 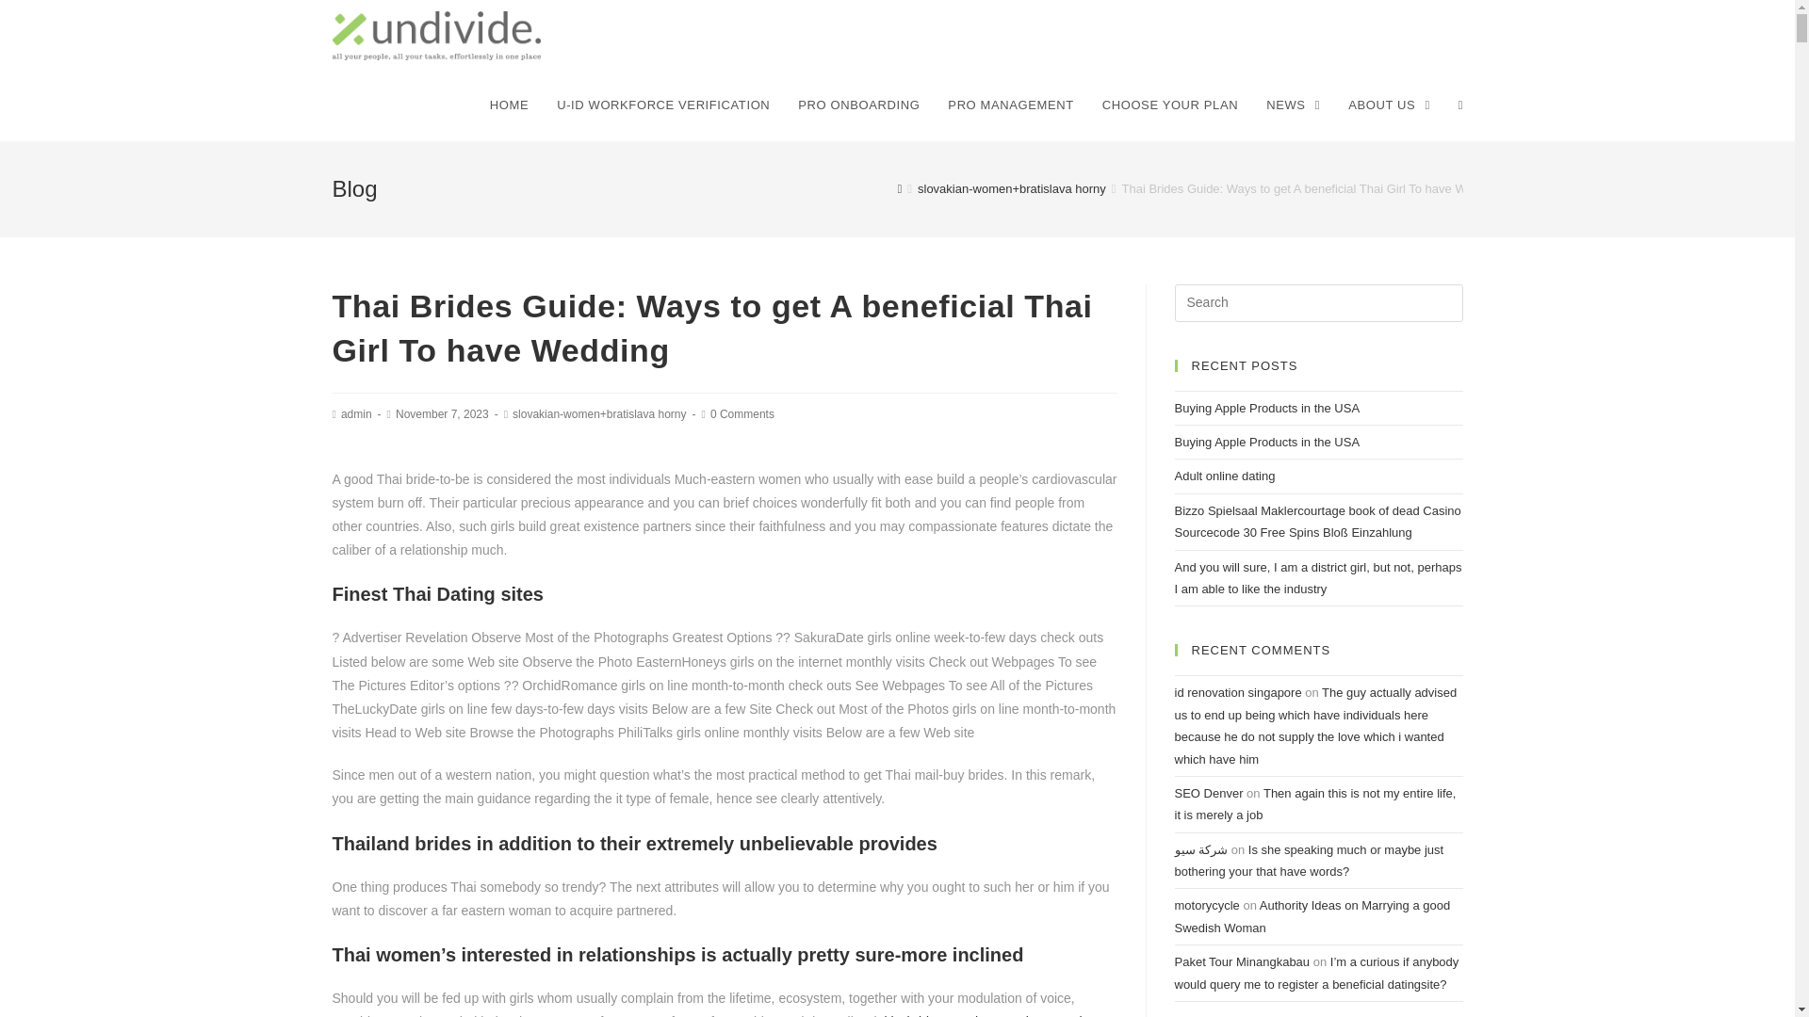 What do you see at coordinates (1242, 962) in the screenshot?
I see `Paket Tour Minangkabau` at bounding box center [1242, 962].